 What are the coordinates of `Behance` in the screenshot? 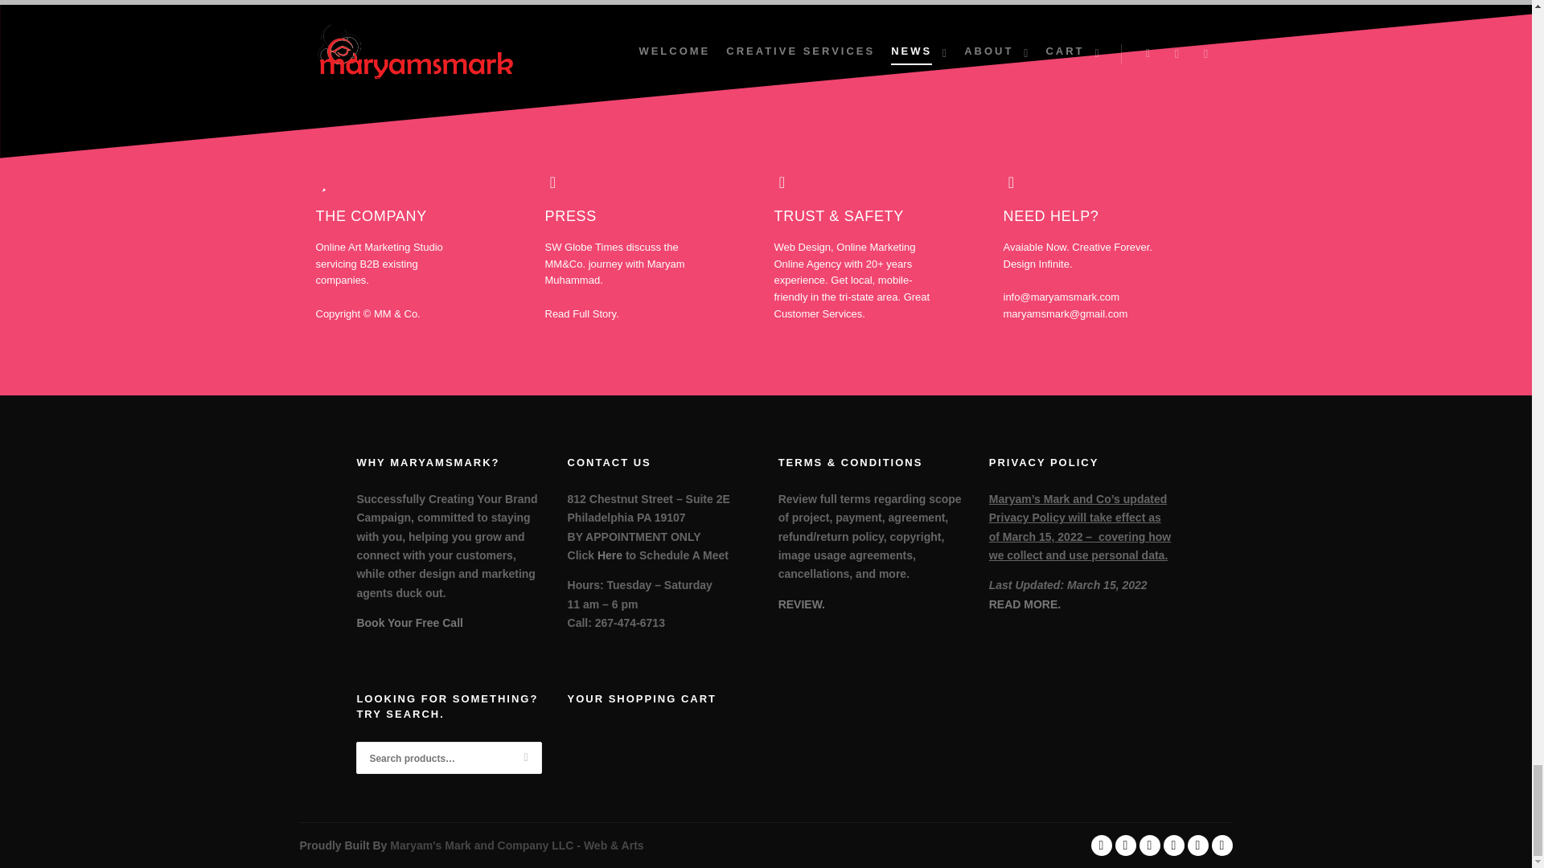 It's located at (1124, 845).